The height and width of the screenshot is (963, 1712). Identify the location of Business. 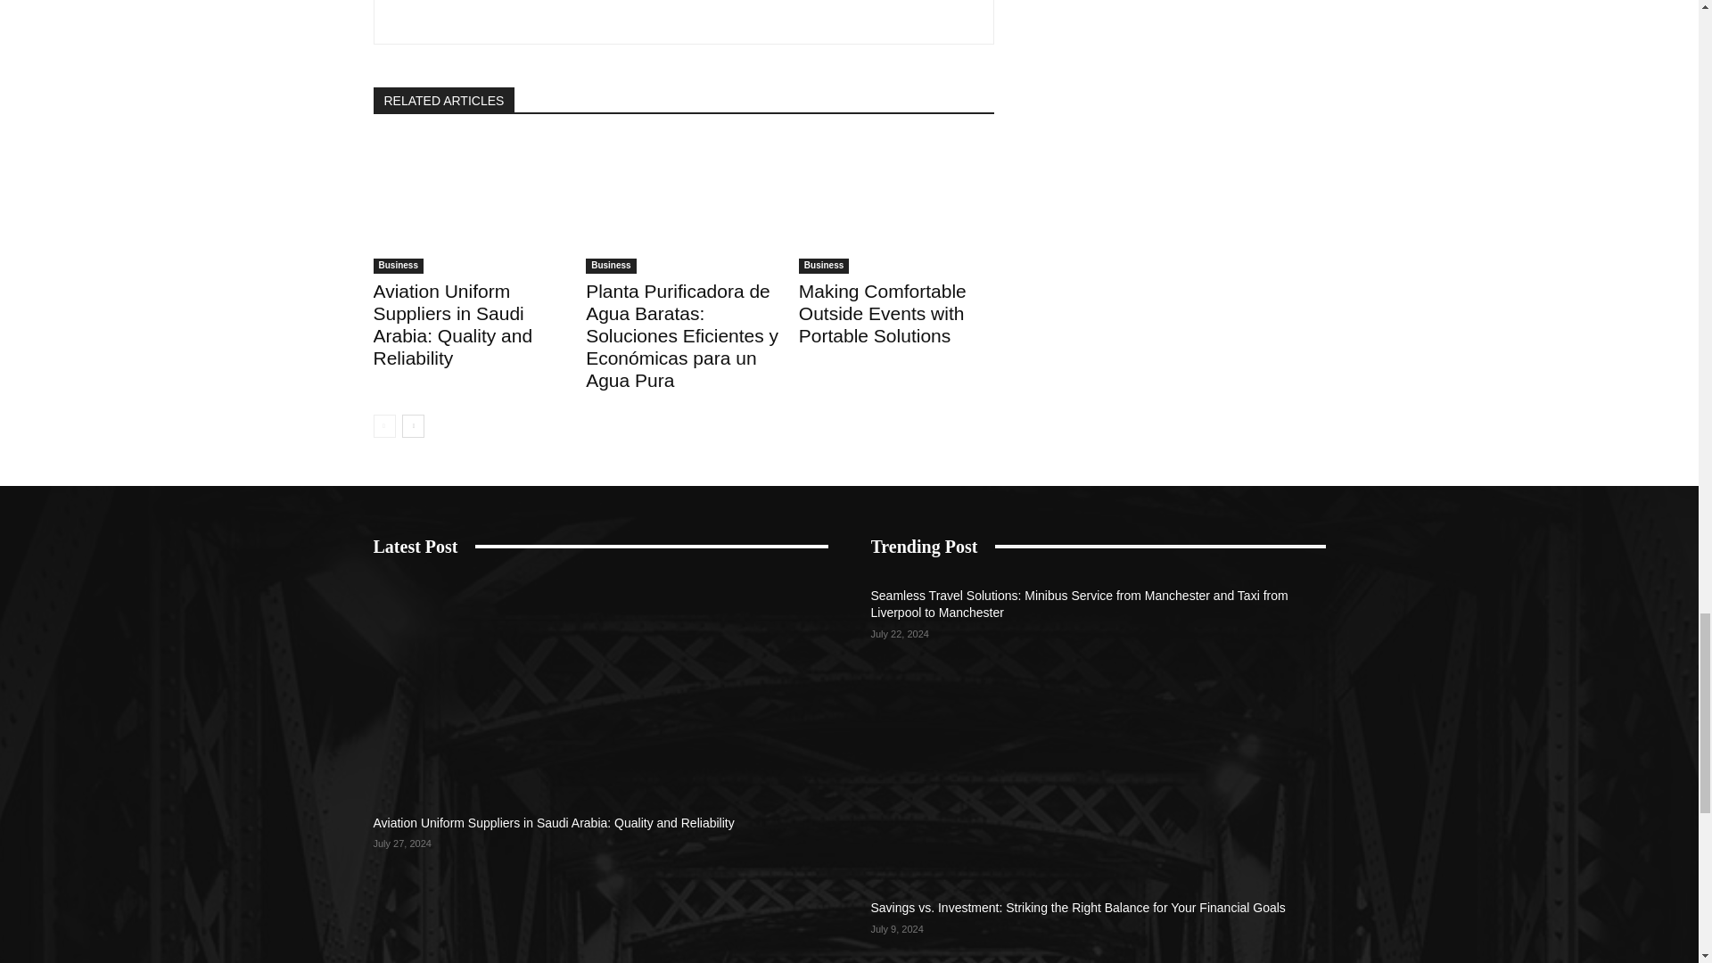
(398, 266).